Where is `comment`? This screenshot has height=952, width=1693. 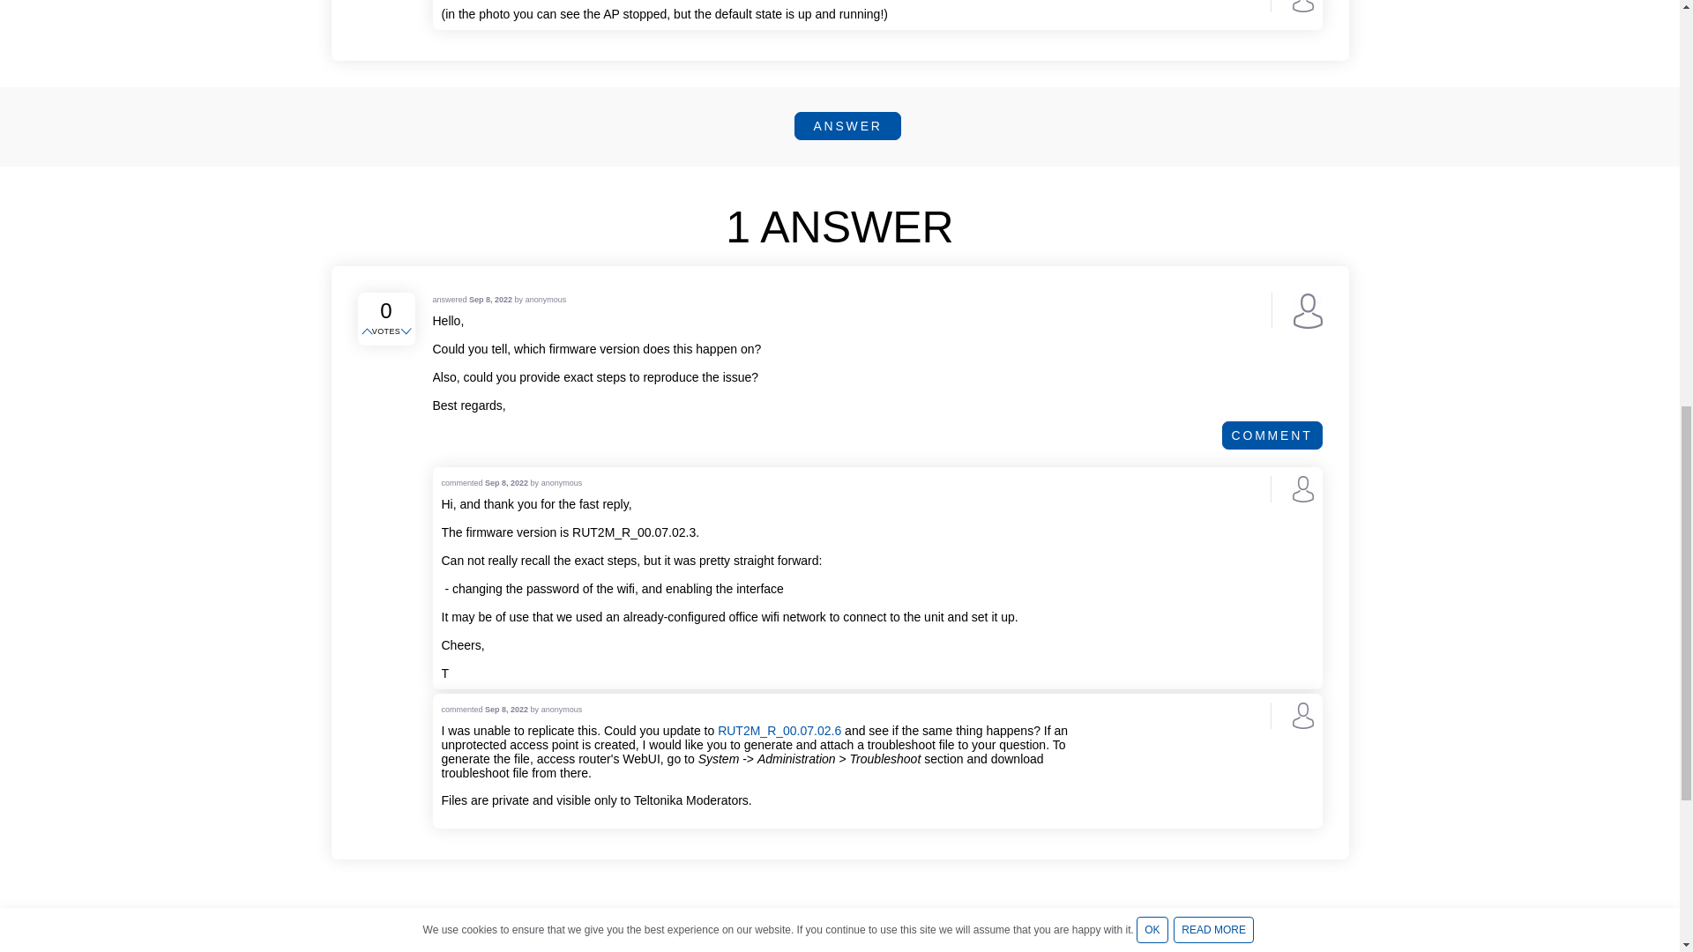 comment is located at coordinates (1272, 435).